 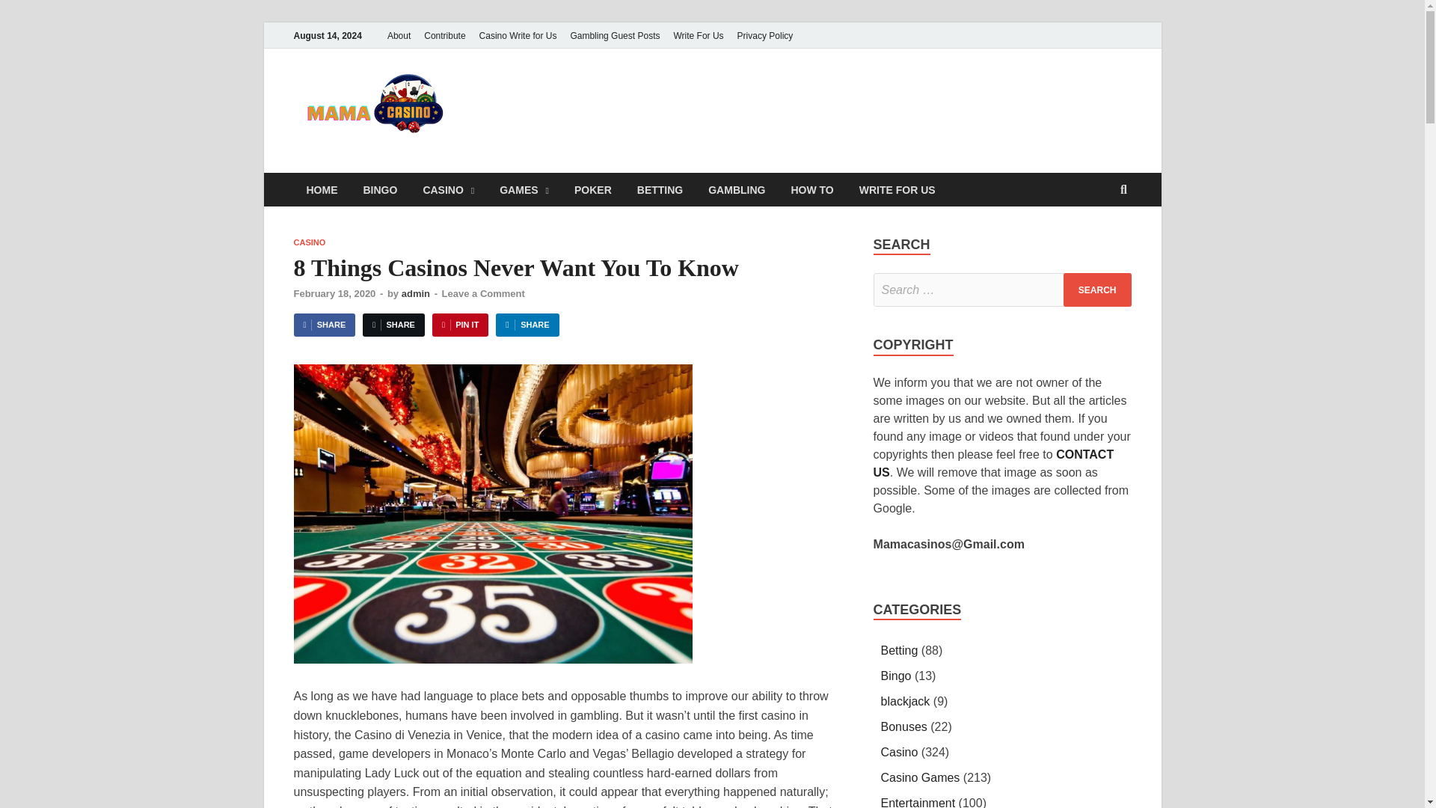 I want to click on About, so click(x=399, y=35).